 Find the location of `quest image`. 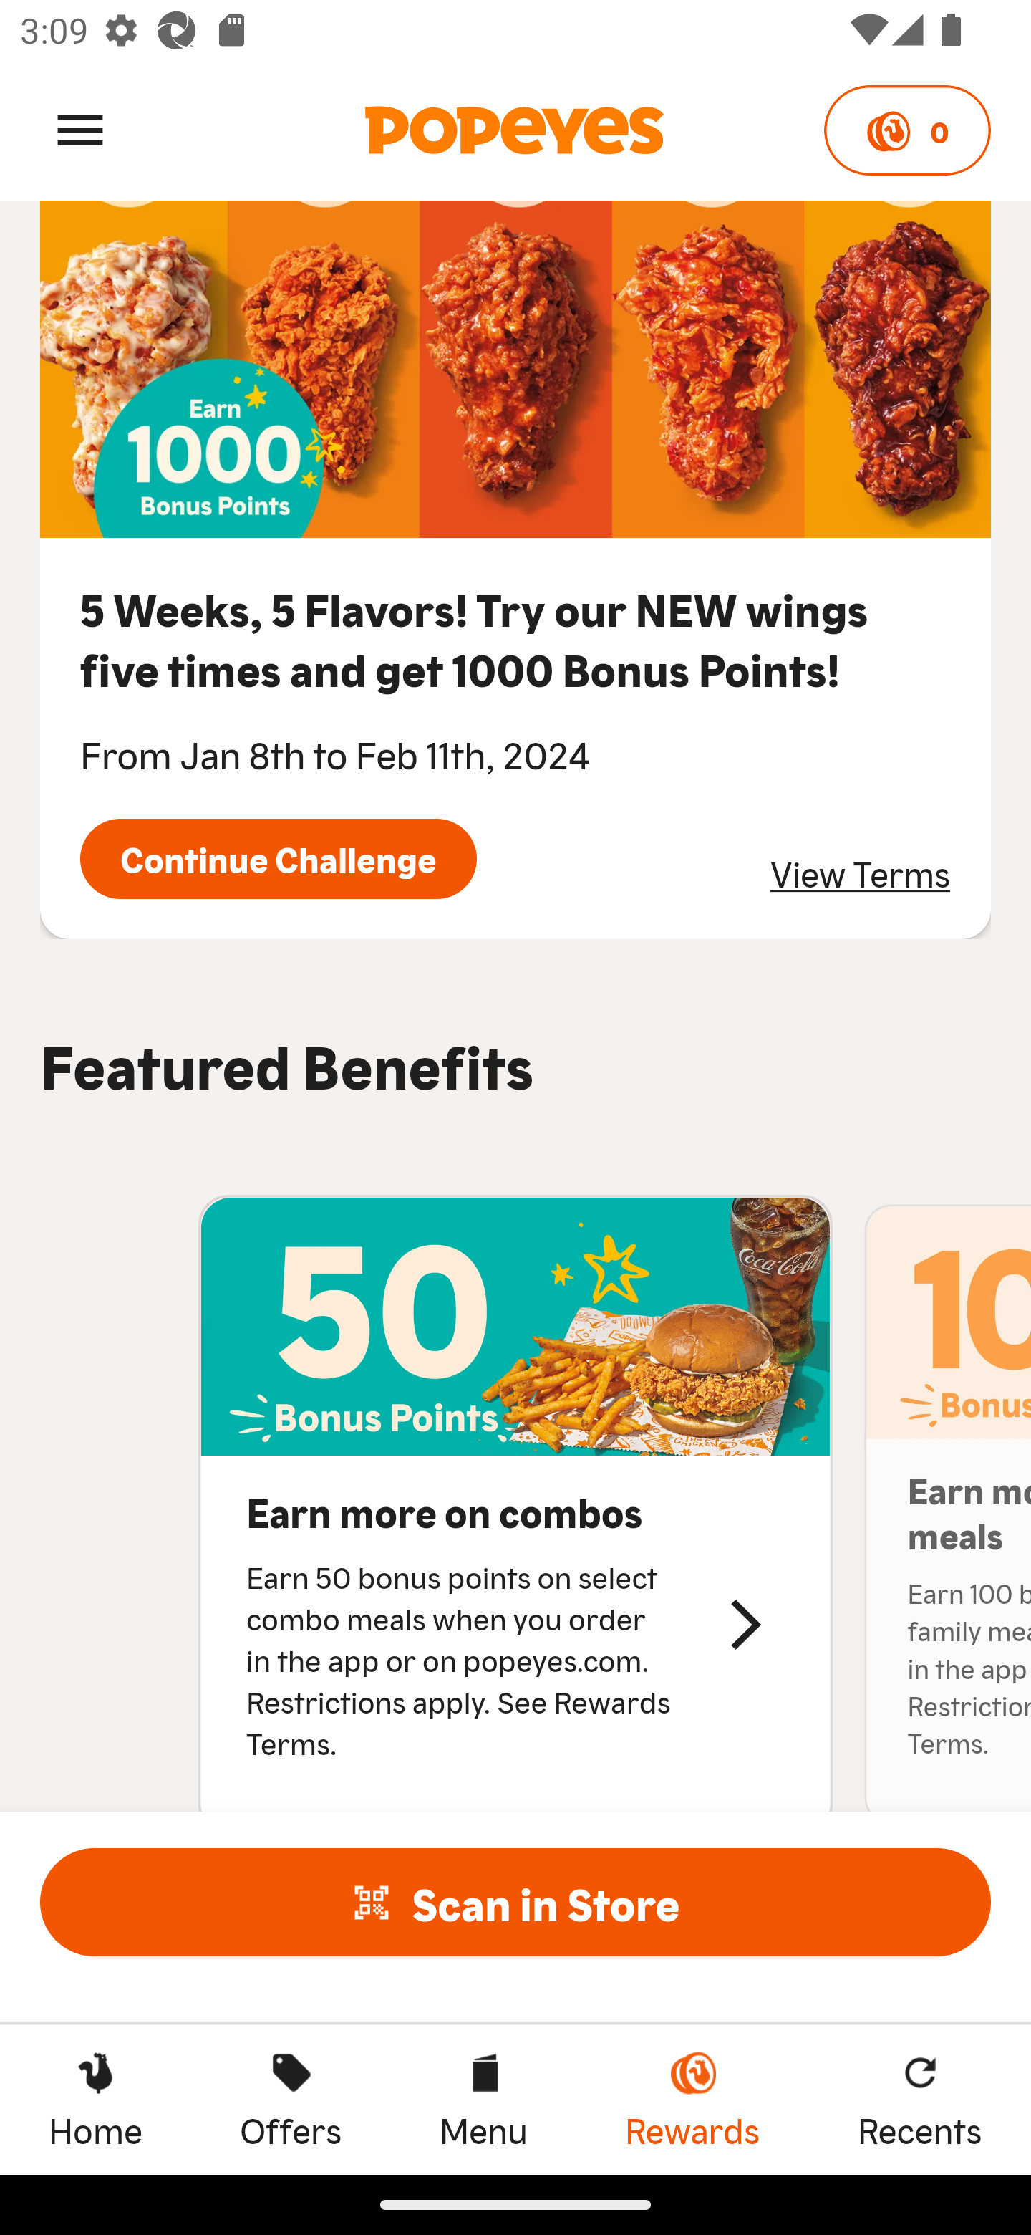

quest image is located at coordinates (515, 370).